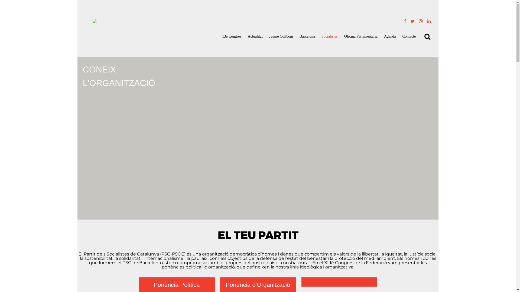 The image size is (520, 292). I want to click on Jaume Collboni, so click(281, 36).